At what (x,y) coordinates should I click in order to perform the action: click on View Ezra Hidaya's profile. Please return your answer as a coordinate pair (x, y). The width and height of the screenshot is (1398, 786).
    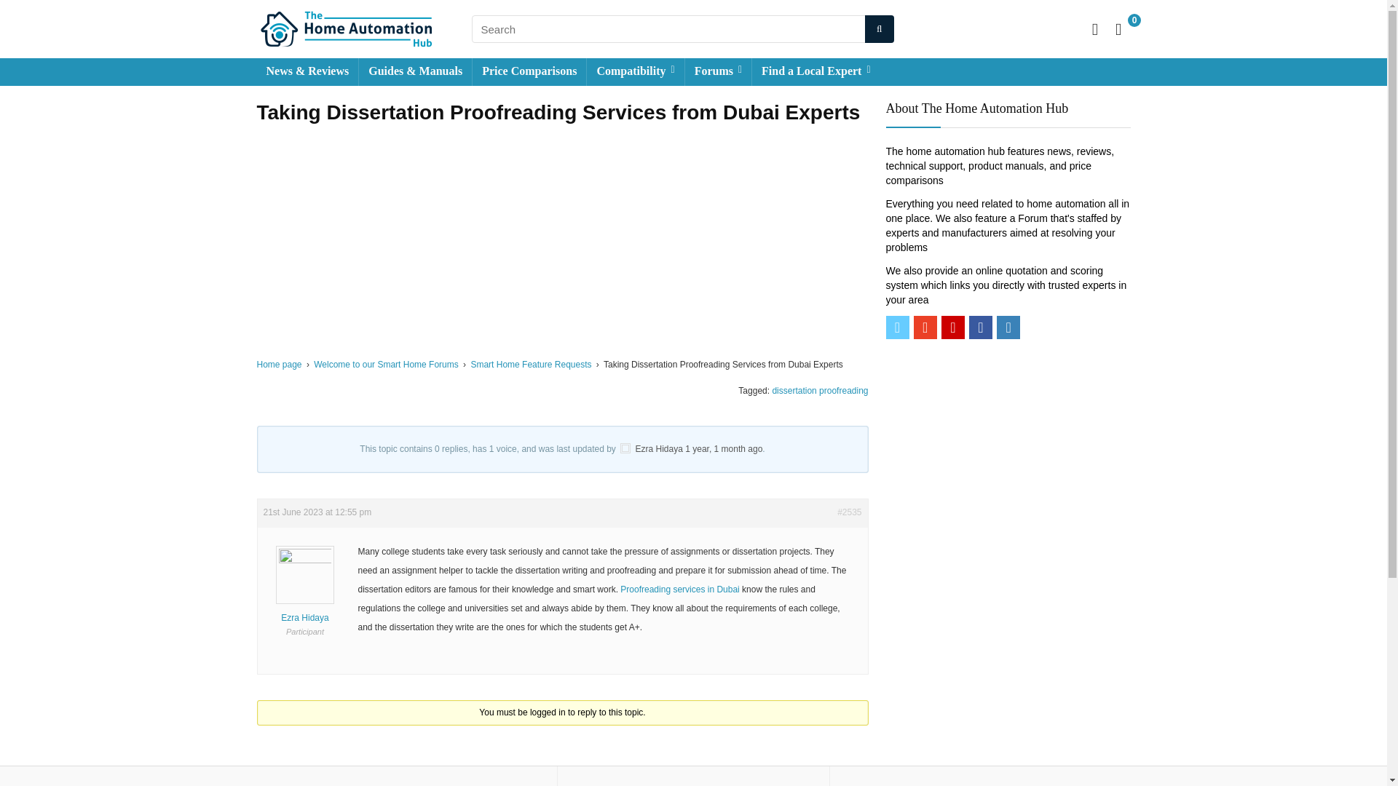
    Looking at the image, I should click on (660, 449).